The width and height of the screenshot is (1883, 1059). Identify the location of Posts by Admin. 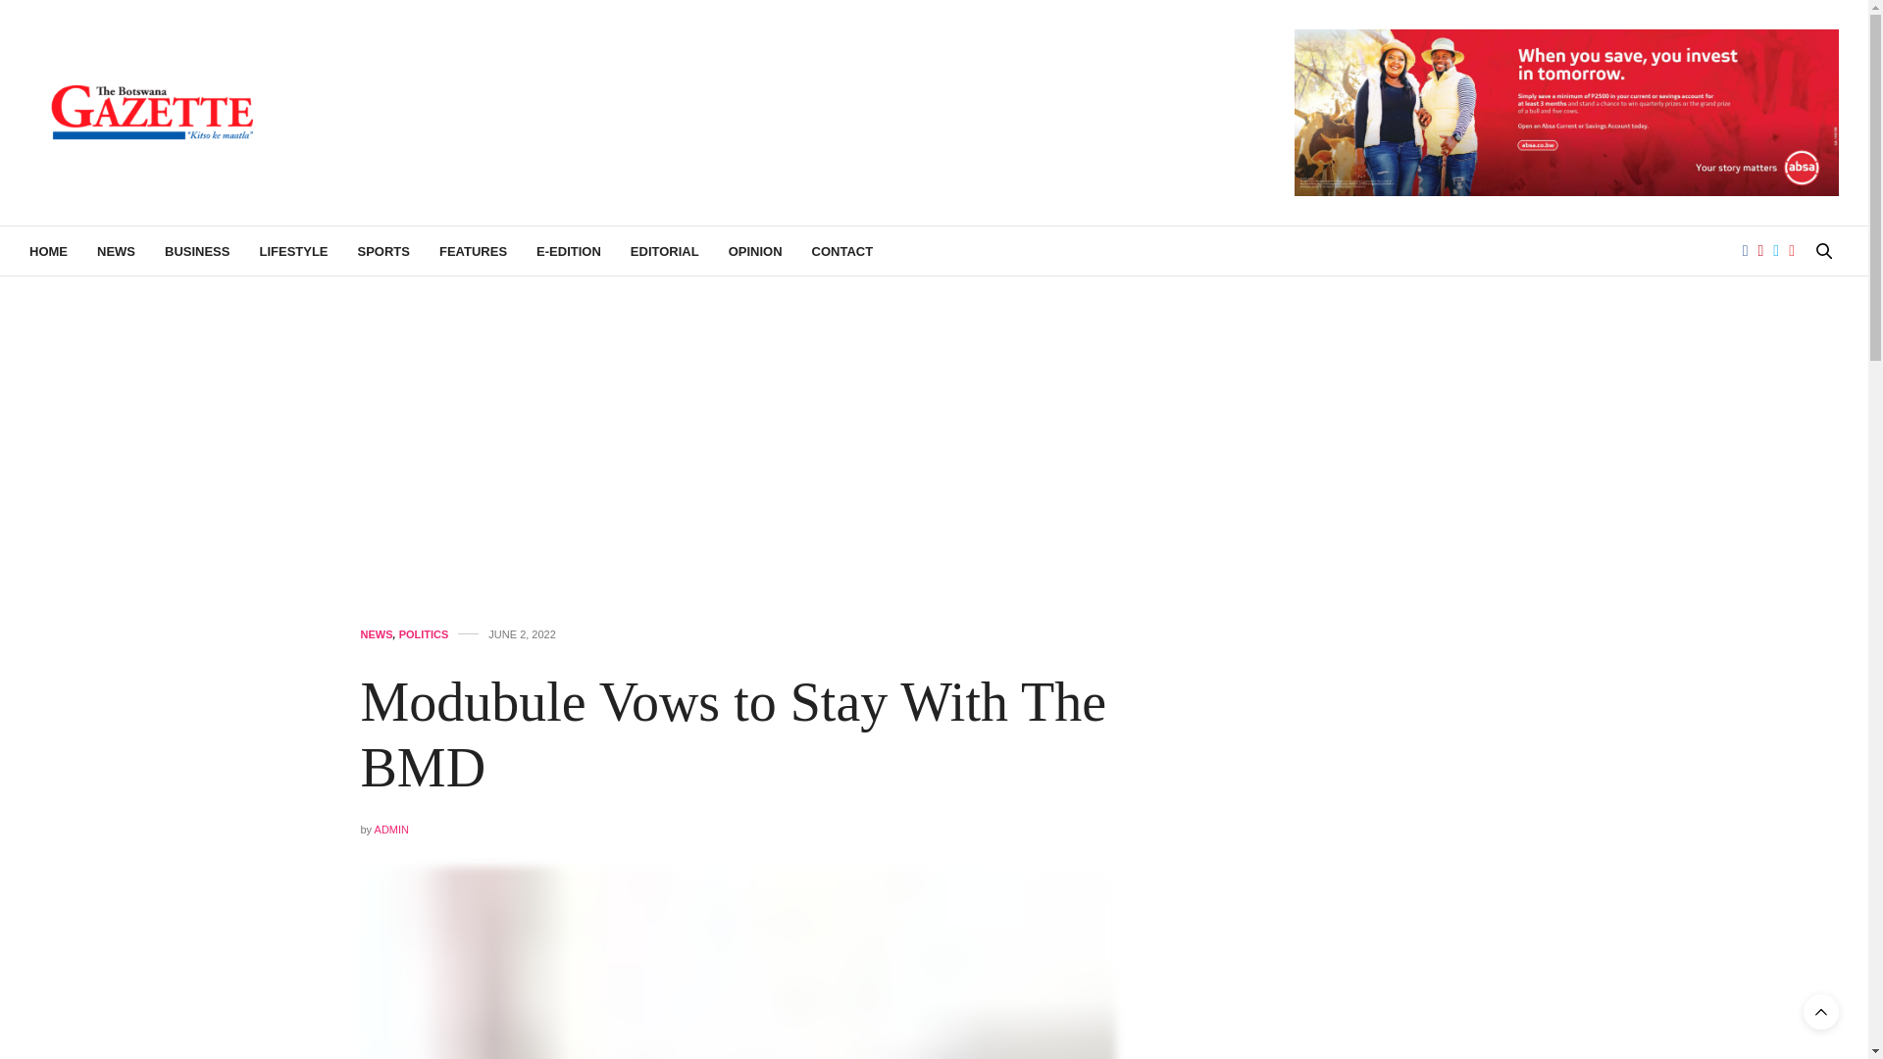
(391, 830).